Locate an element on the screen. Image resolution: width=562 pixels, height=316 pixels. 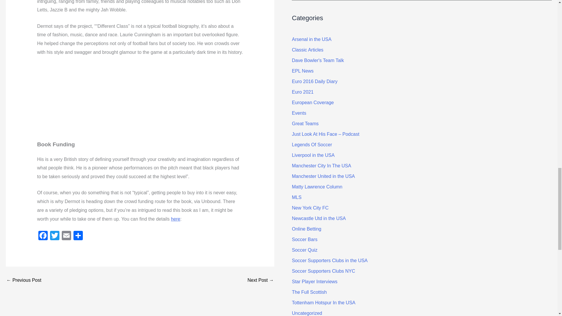
Gary Neville Steals La Liga Headlines is located at coordinates (261, 280).